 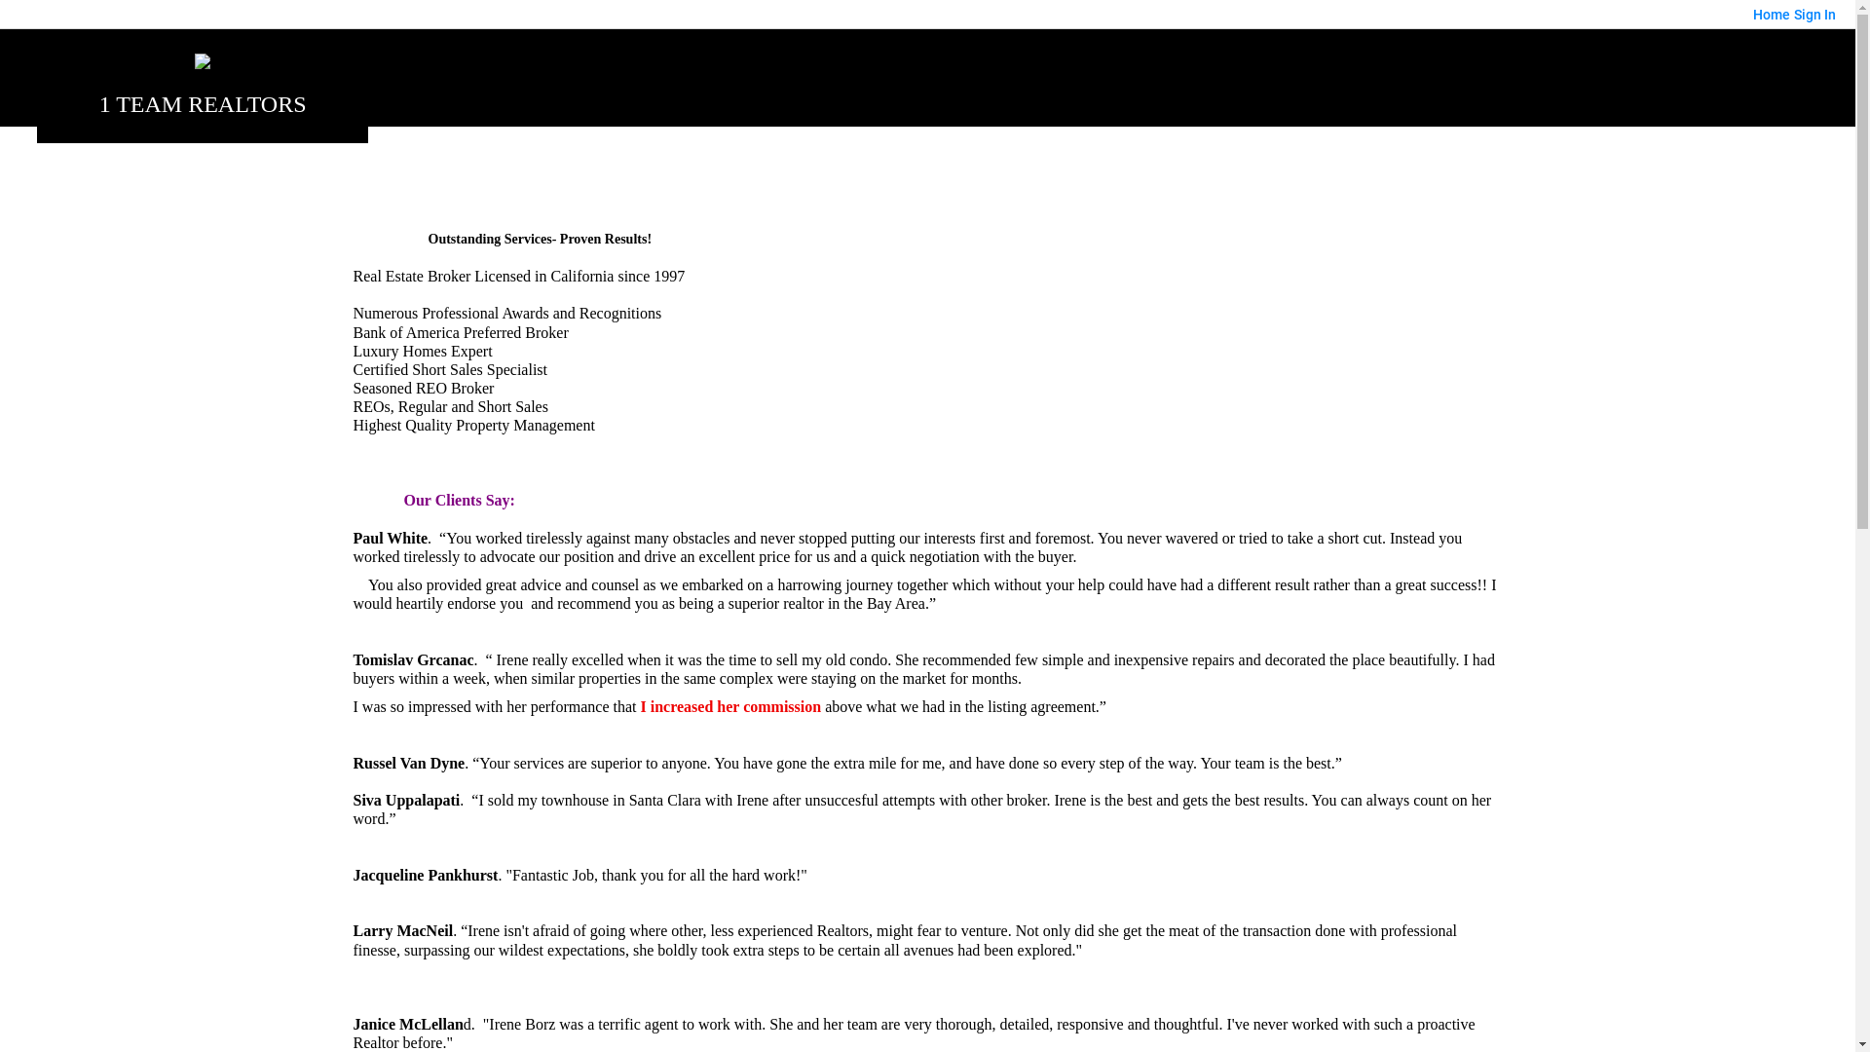 I want to click on Home, so click(x=203, y=61).